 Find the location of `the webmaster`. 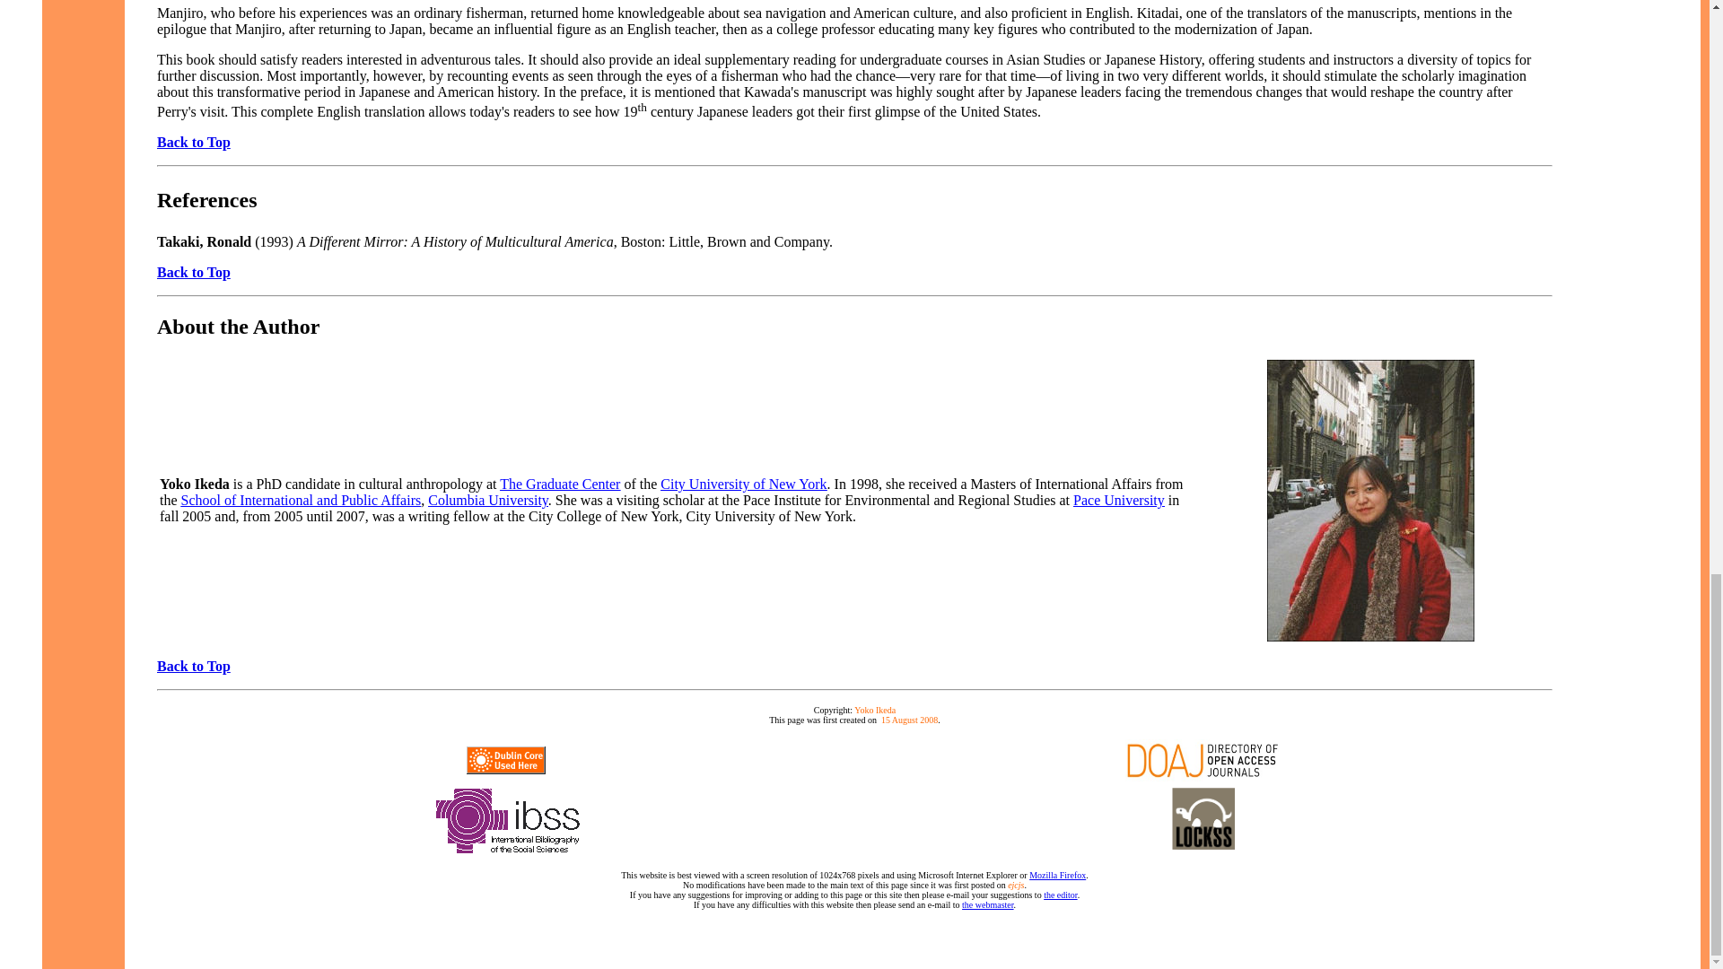

the webmaster is located at coordinates (987, 904).